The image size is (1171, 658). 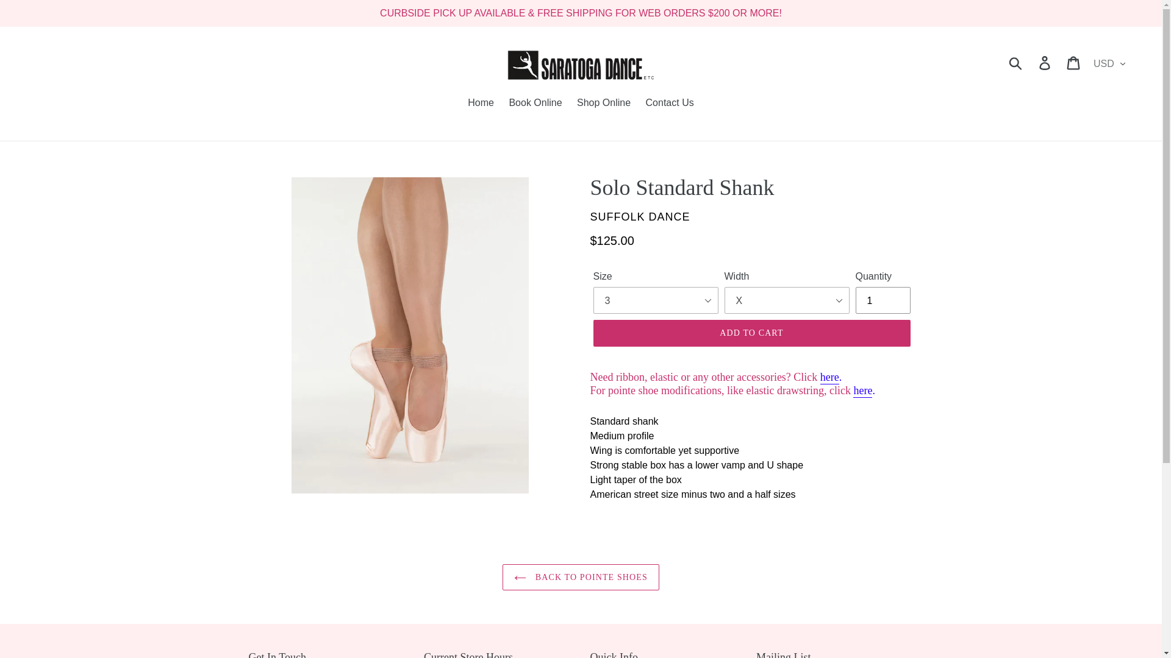 I want to click on Shop Online, so click(x=604, y=104).